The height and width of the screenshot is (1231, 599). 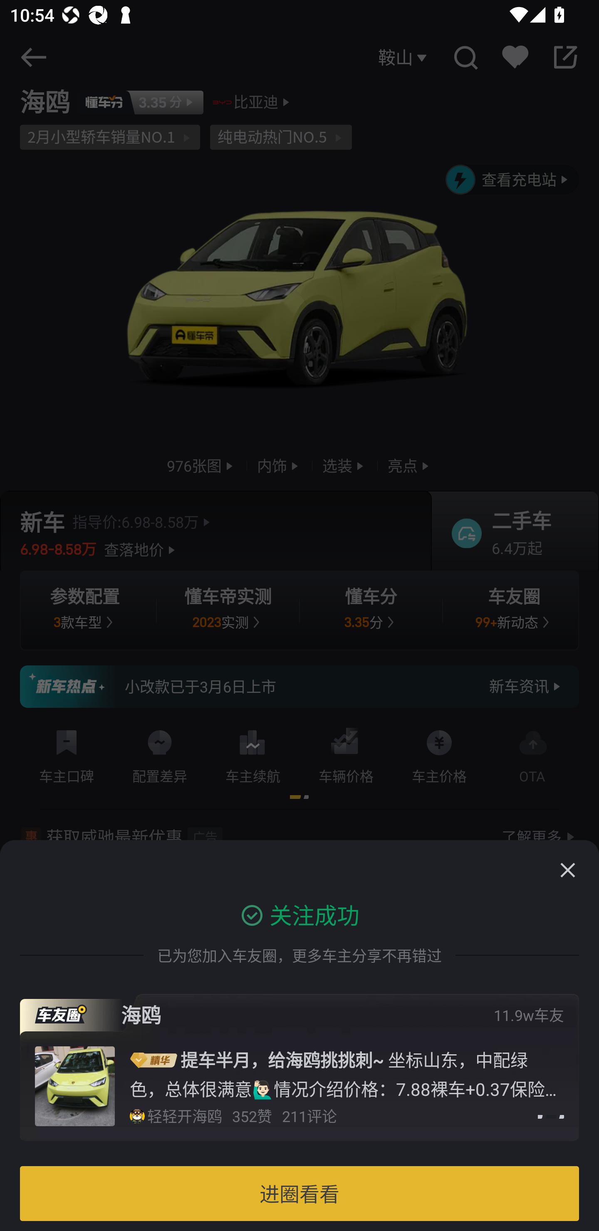 I want to click on 进圈看看, so click(x=299, y=1194).